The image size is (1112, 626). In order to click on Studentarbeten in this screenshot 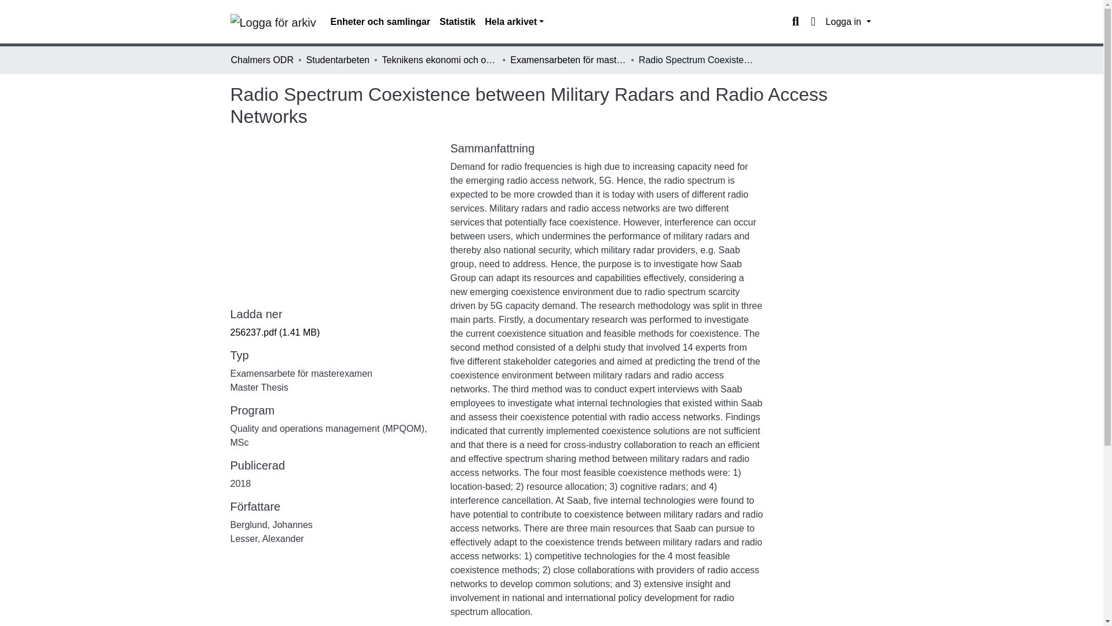, I will do `click(338, 60)`.